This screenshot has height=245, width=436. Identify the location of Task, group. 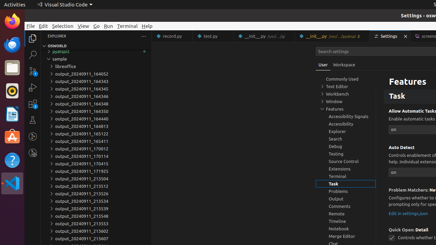
(346, 184).